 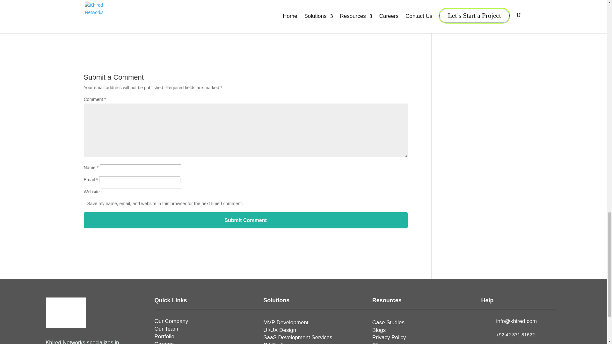 I want to click on Khired-white, so click(x=66, y=313).